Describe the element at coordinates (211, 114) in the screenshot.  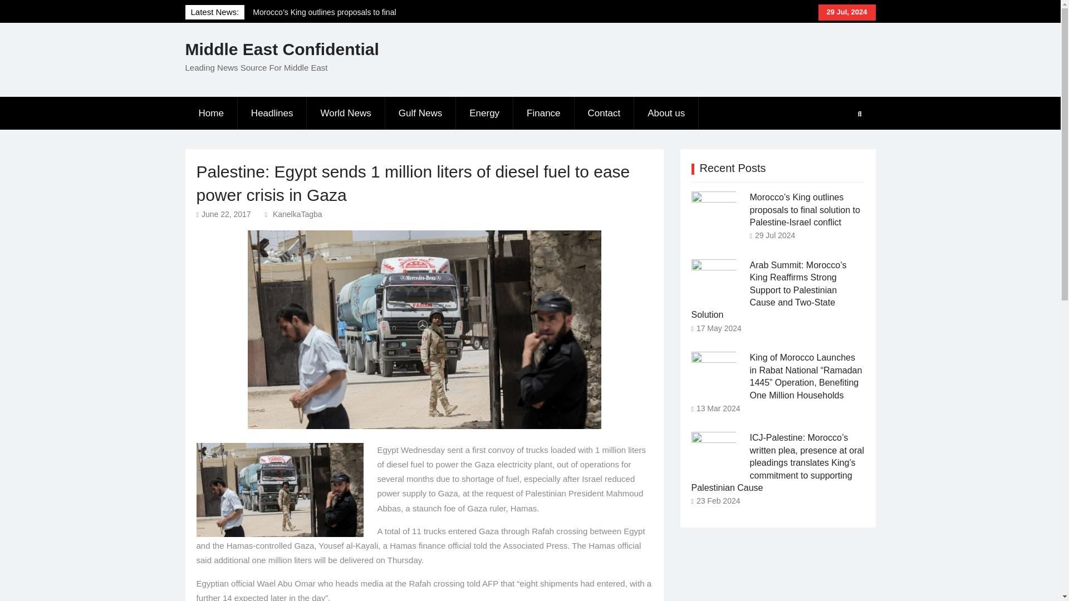
I see `Home` at that location.